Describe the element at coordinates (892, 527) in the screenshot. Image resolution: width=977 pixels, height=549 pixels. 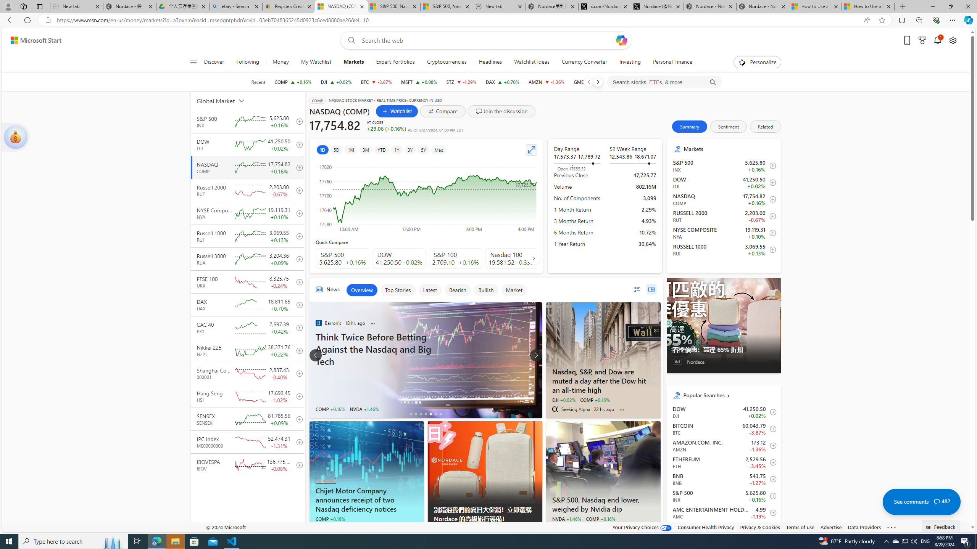
I see `Class: oneFooter_seeMore-DS-EntryPoint1-1` at that location.